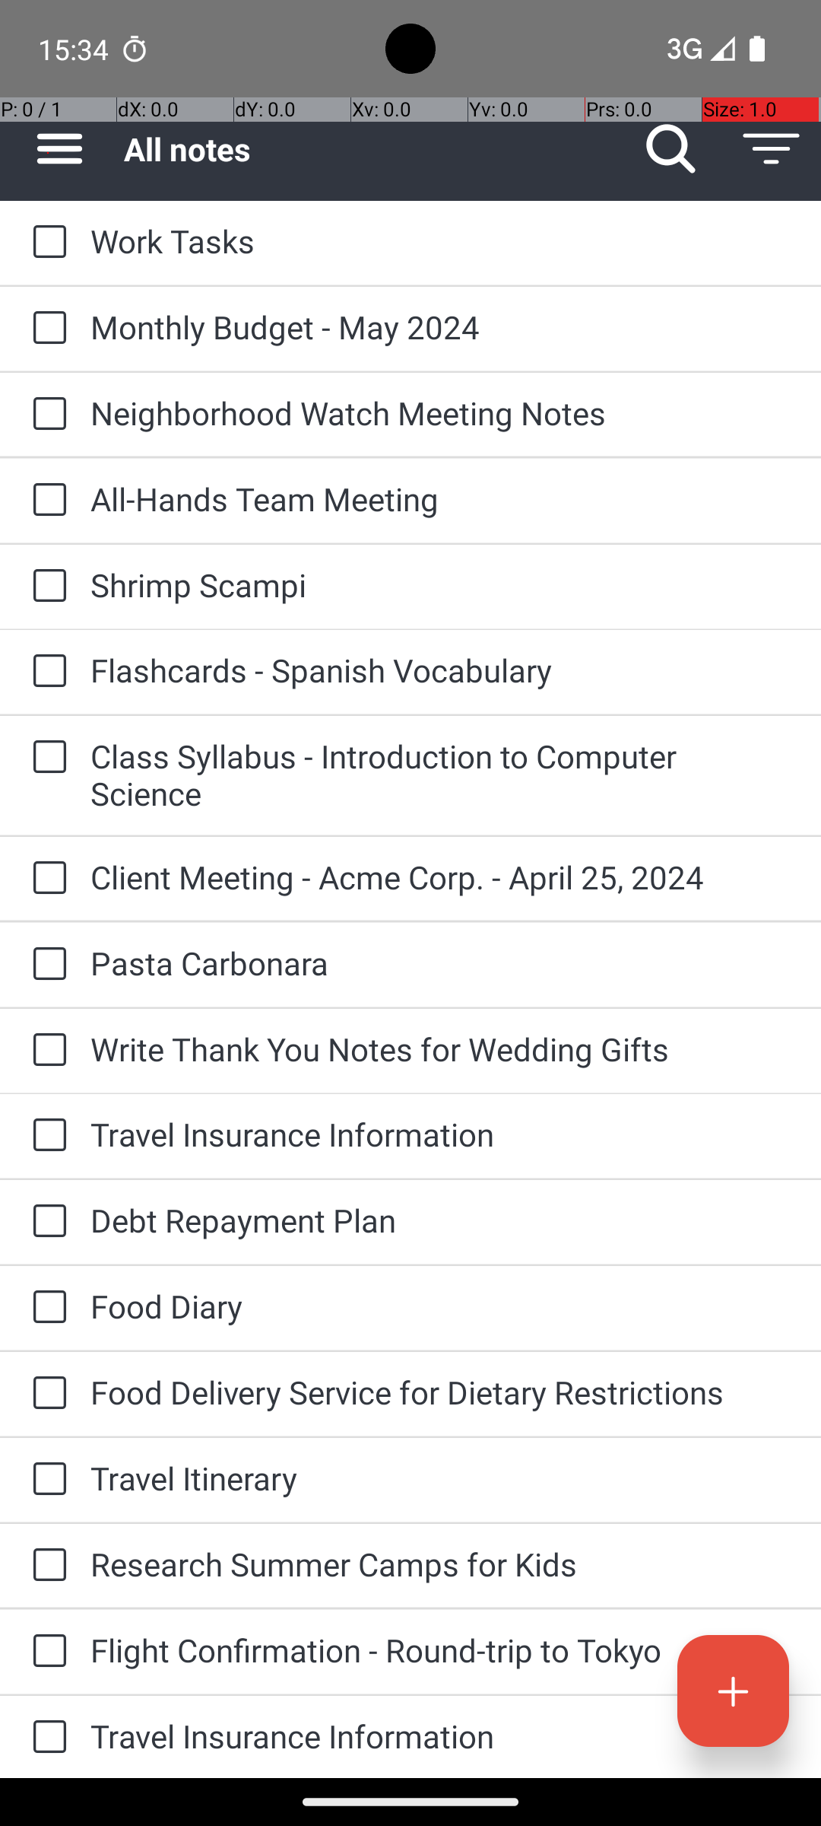  I want to click on Monthly Budget - May 2024, so click(441, 327).